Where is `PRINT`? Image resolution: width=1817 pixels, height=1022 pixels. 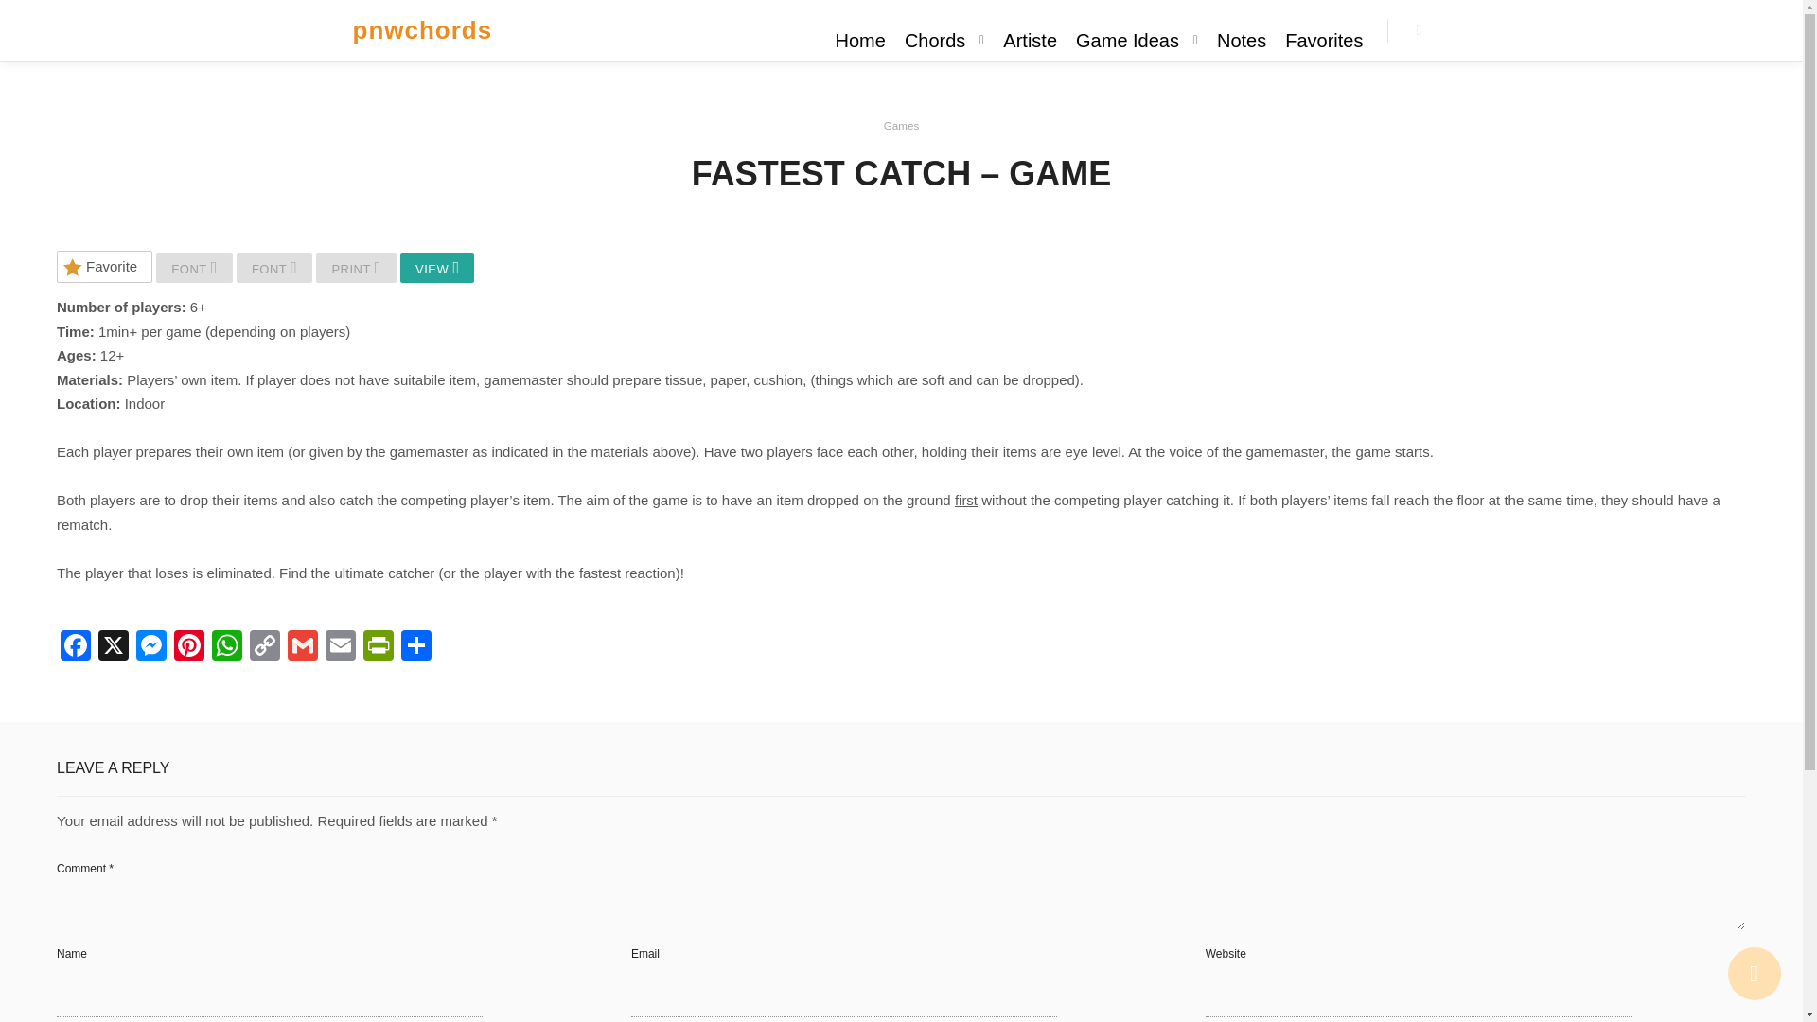
PRINT is located at coordinates (356, 267).